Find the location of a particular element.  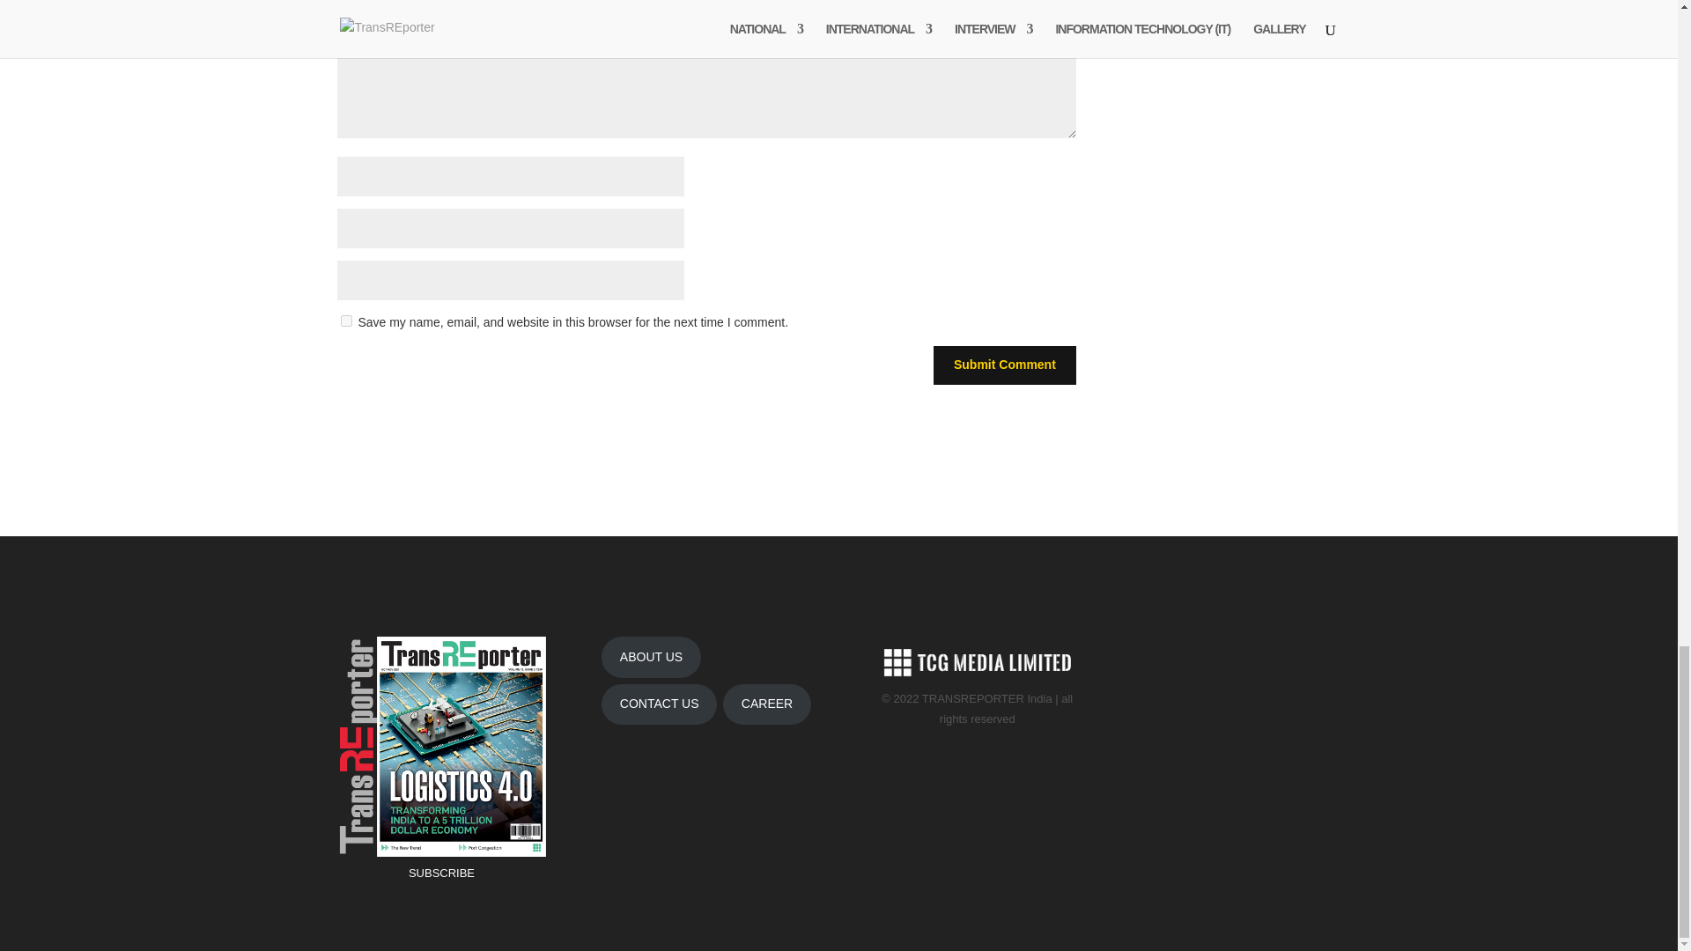

yes is located at coordinates (345, 321).